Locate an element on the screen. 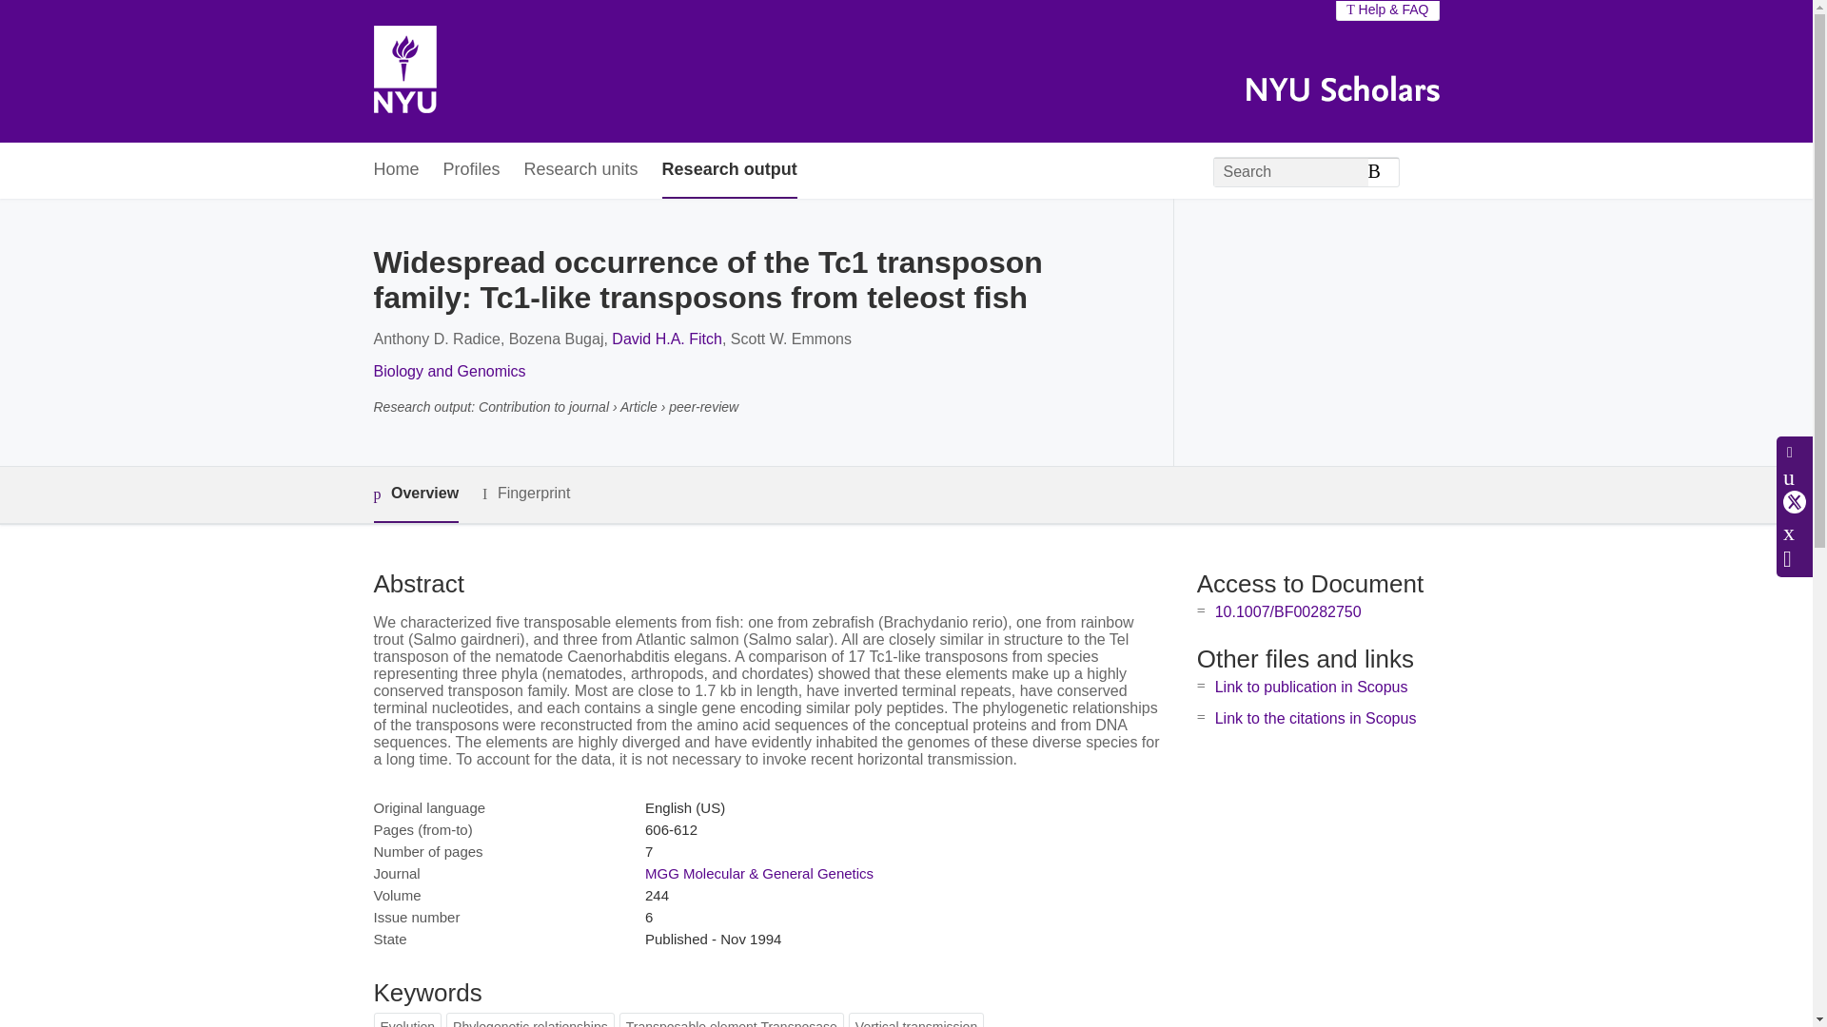 This screenshot has width=1827, height=1027. Research output is located at coordinates (729, 171).